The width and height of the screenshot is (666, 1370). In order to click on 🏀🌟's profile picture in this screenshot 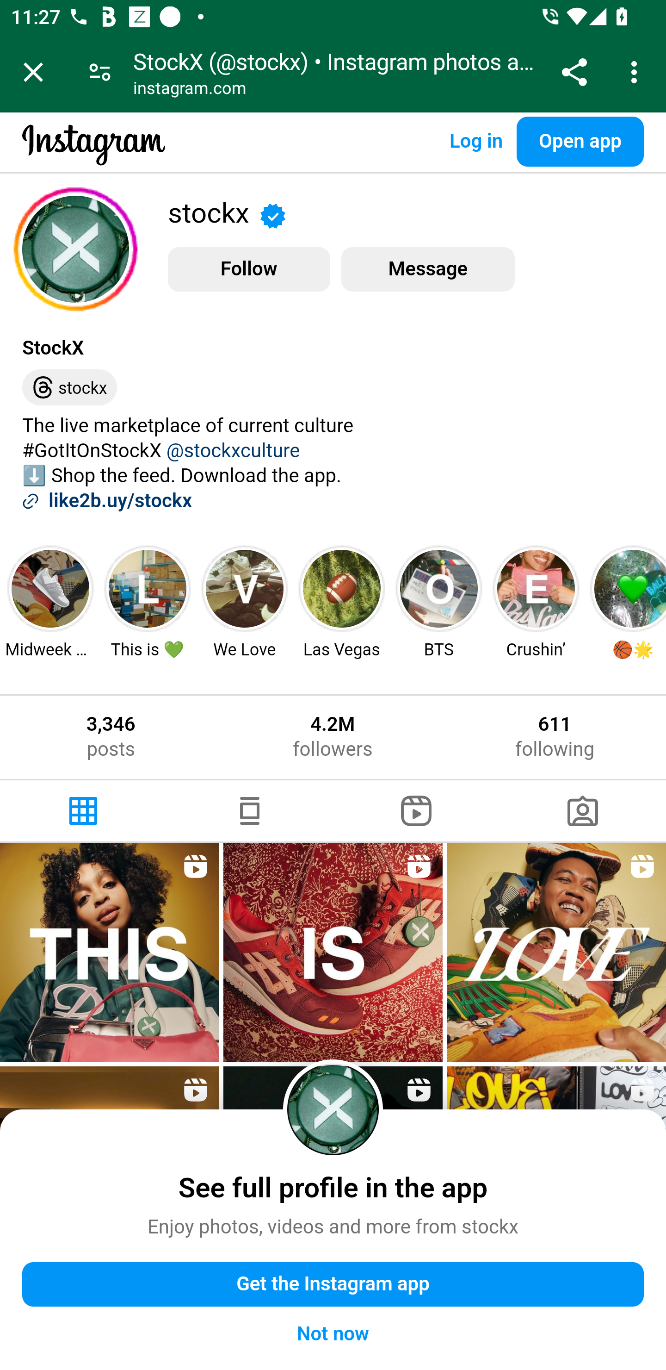, I will do `click(630, 588)`.